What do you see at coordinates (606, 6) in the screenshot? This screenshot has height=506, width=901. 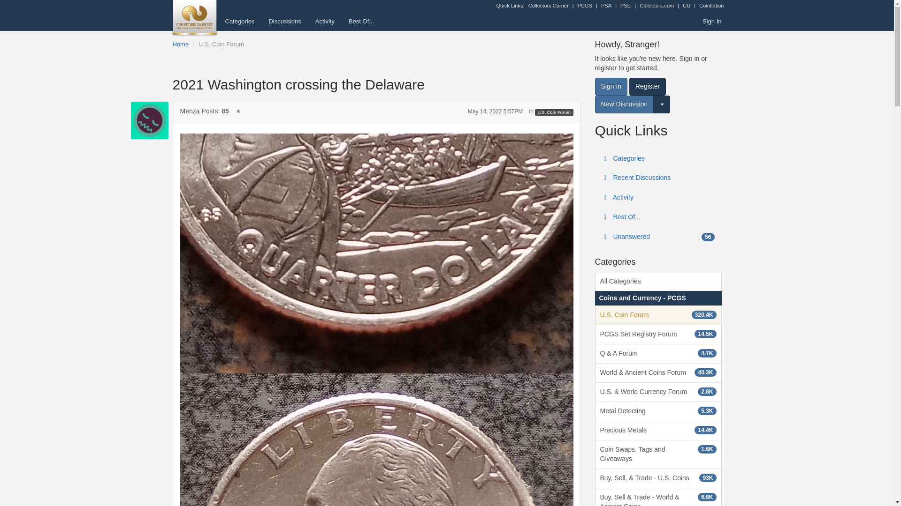 I see `PSA - Professional SportsCard Authenticators` at bounding box center [606, 6].